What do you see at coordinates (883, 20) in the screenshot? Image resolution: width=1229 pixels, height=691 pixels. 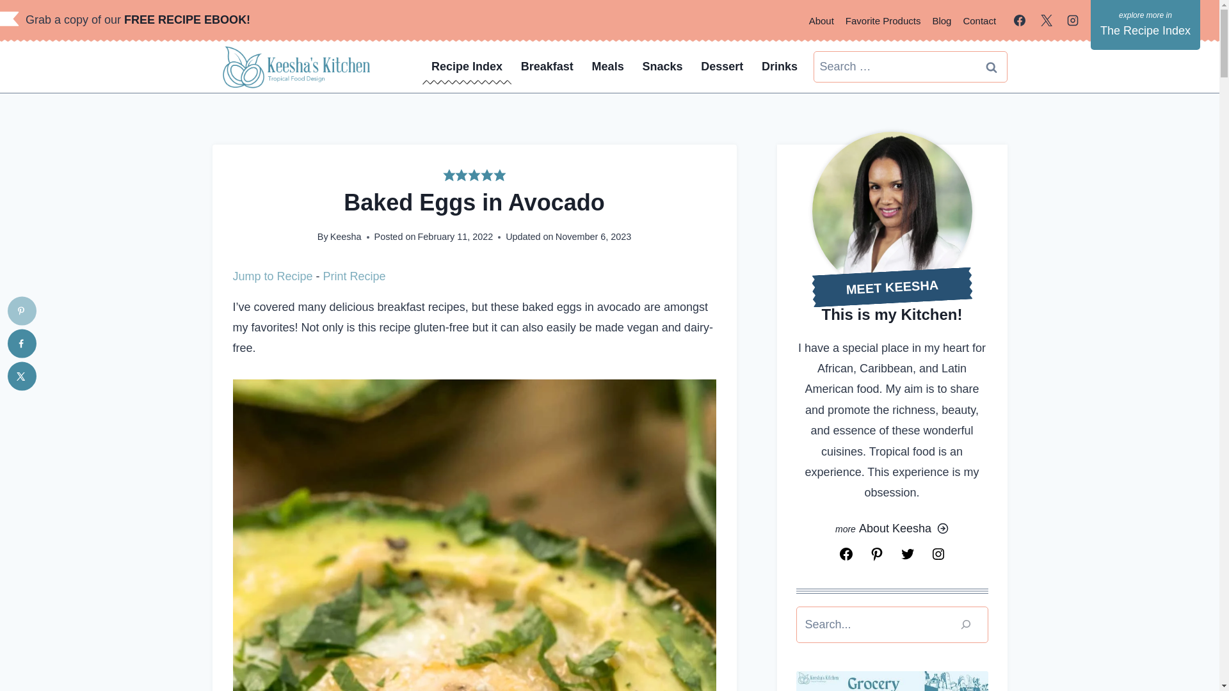 I see `Favorite Products` at bounding box center [883, 20].